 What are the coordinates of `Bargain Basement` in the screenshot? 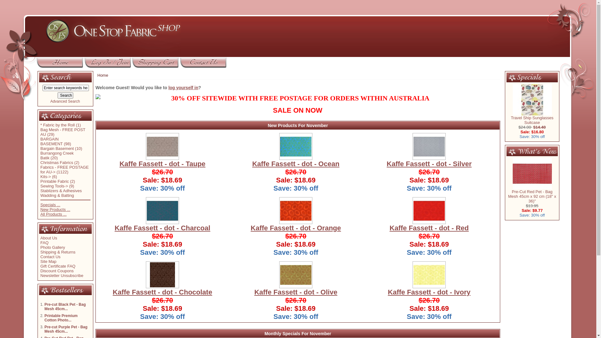 It's located at (57, 148).